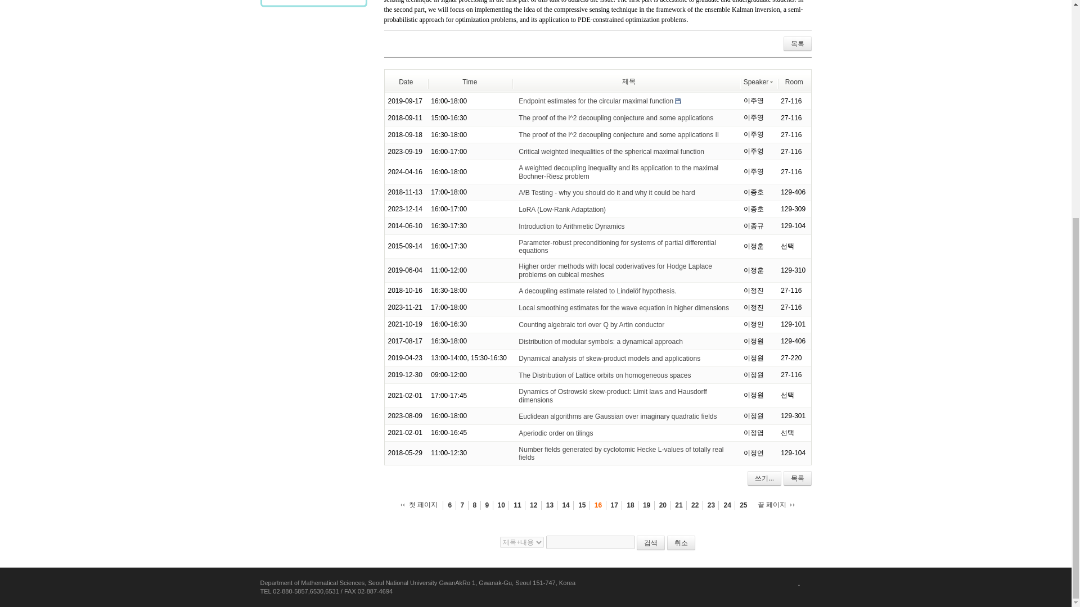  I want to click on file, so click(678, 100).